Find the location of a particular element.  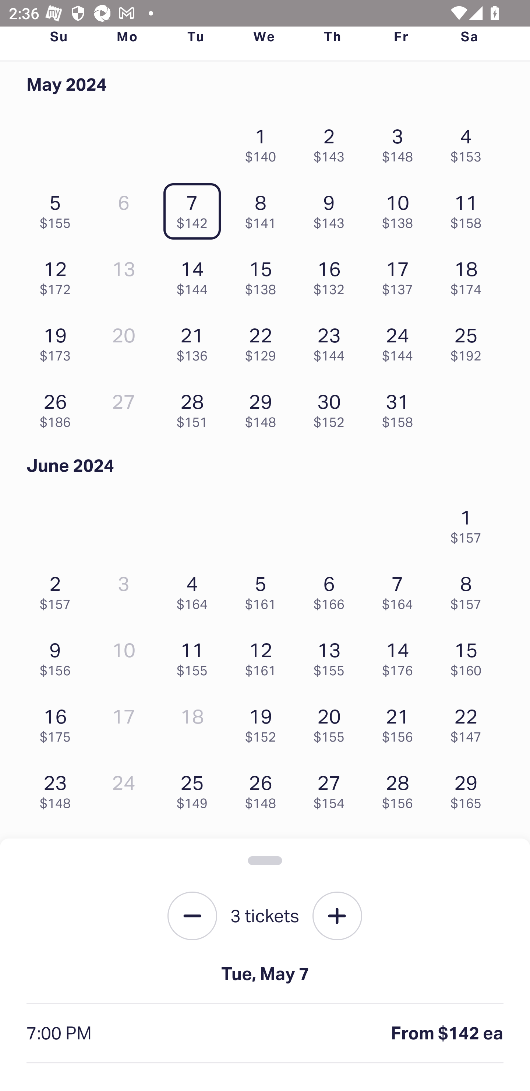

9 $143 is located at coordinates (332, 209).